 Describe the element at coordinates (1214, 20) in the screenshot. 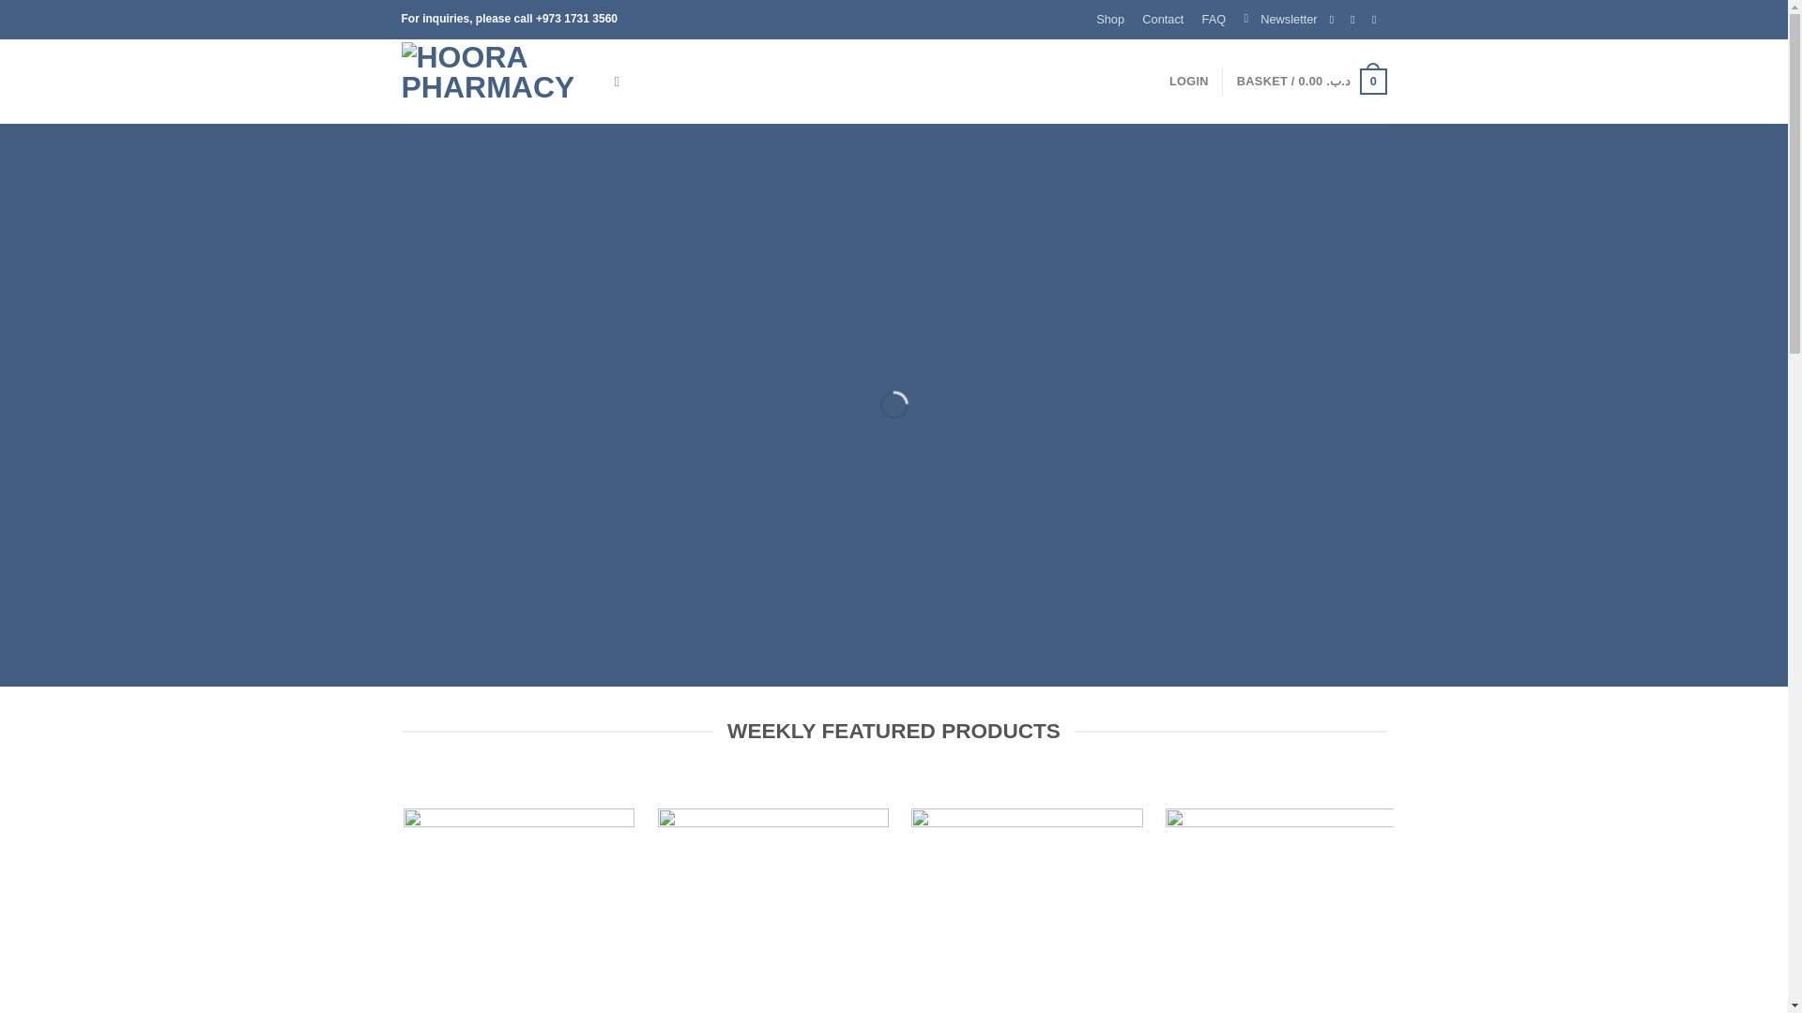

I see `FAQ` at that location.